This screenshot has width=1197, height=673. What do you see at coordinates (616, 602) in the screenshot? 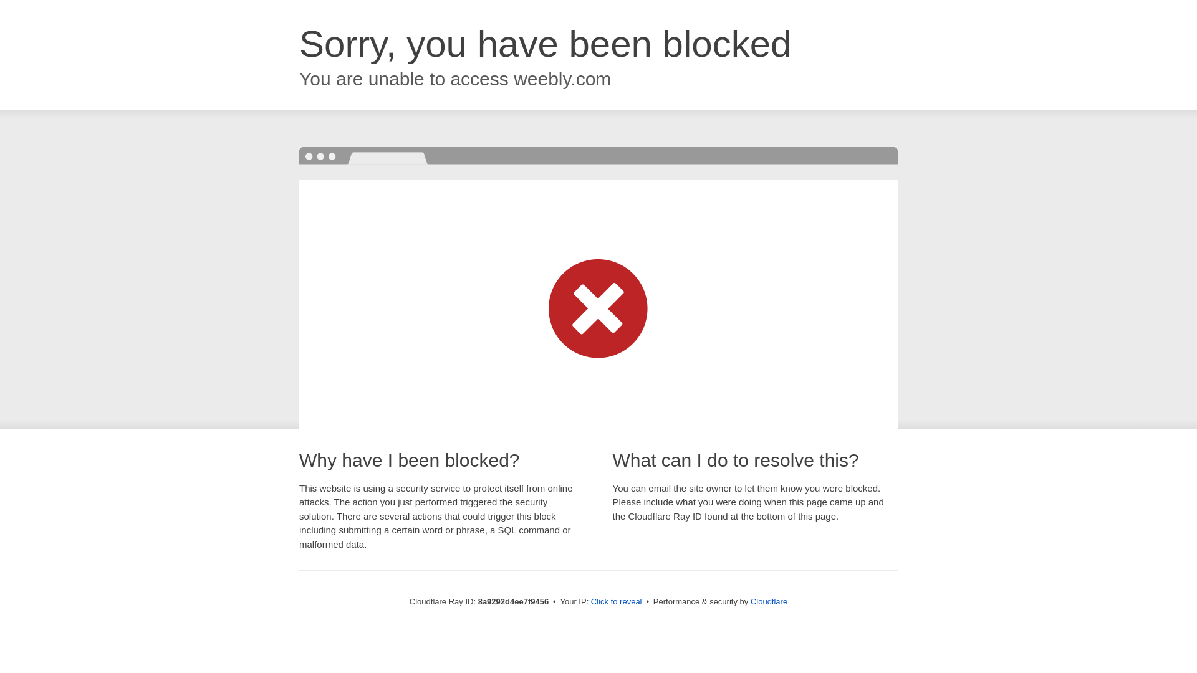
I see `Click to reveal` at bounding box center [616, 602].